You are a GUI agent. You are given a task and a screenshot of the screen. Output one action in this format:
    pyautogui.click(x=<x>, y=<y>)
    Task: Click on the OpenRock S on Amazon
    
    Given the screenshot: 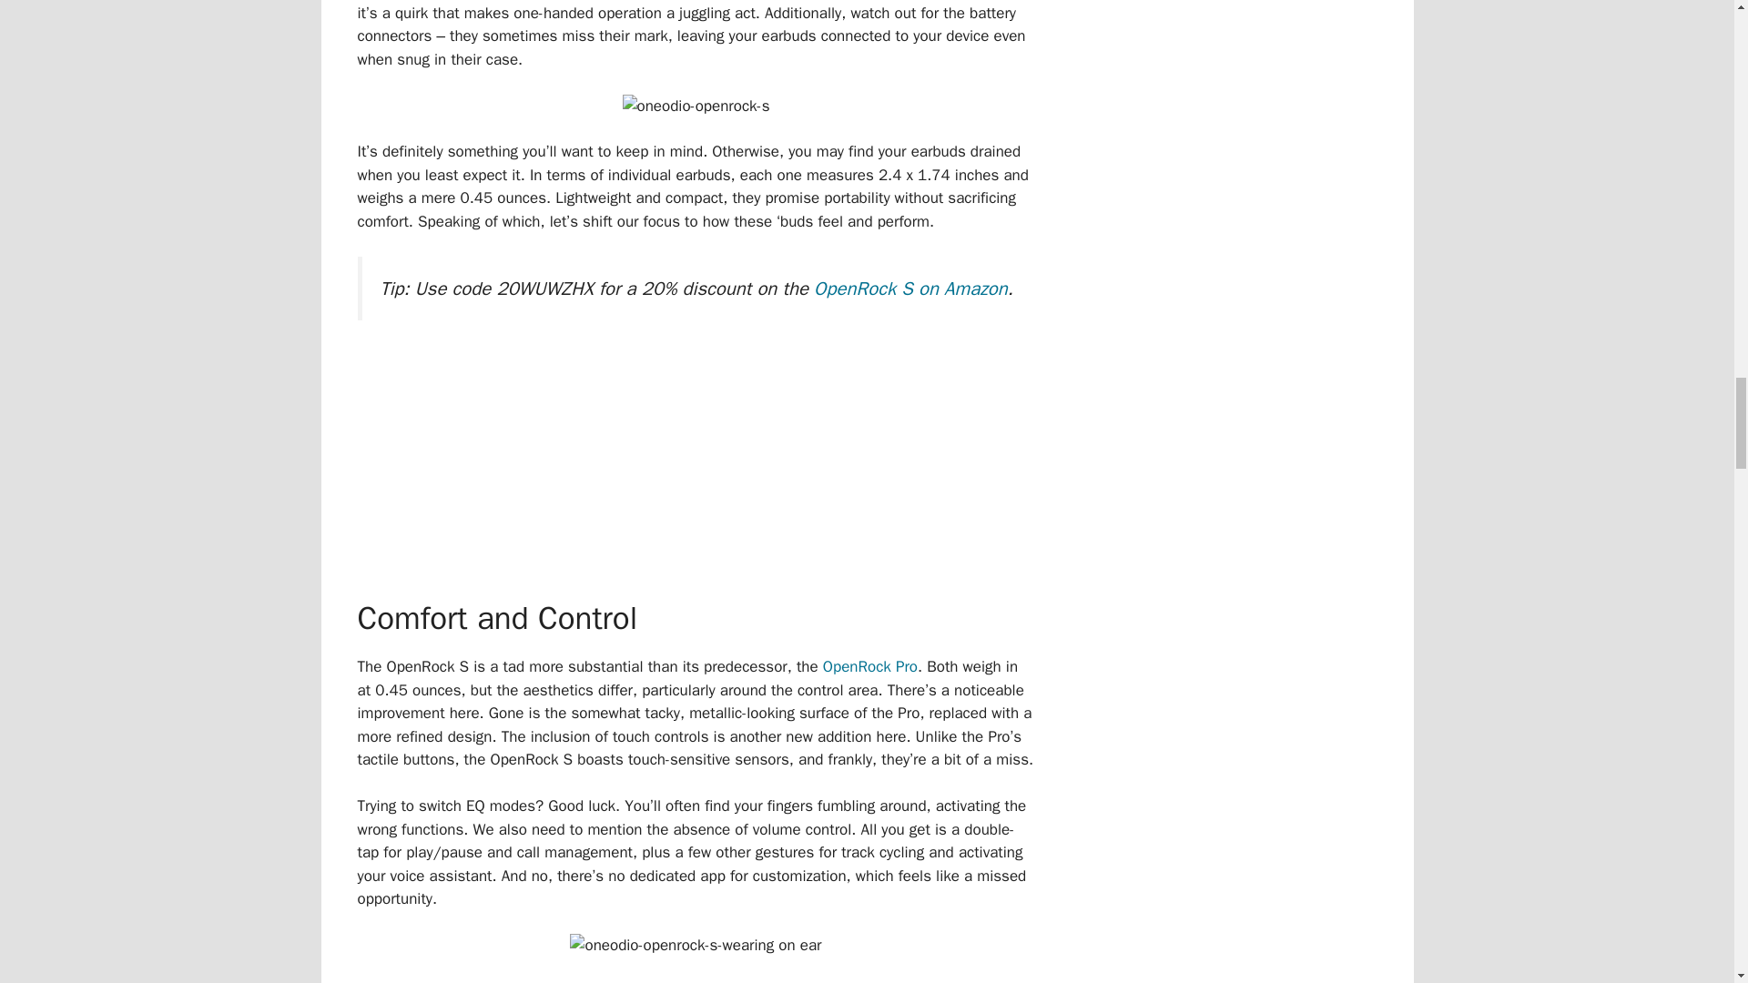 What is the action you would take?
    pyautogui.click(x=910, y=288)
    